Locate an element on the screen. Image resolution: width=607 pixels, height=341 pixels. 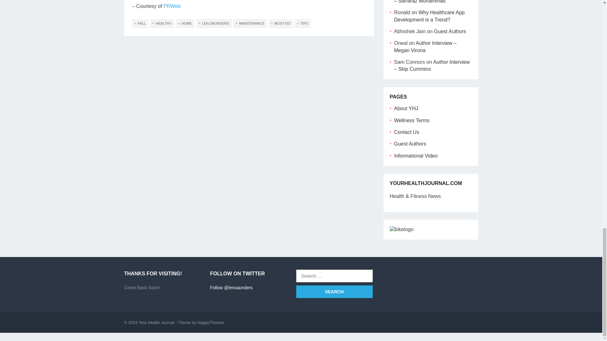
HEALTHY is located at coordinates (162, 23).